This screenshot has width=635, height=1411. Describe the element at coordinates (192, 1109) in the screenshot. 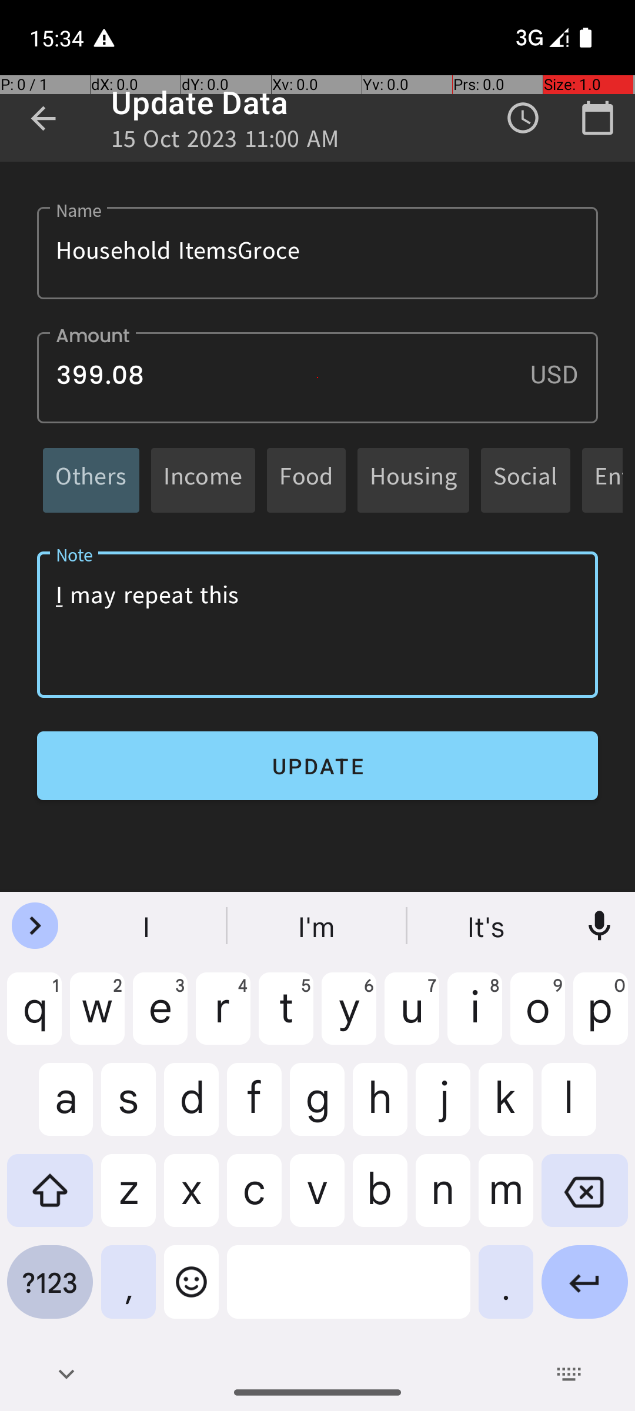

I see `d` at that location.